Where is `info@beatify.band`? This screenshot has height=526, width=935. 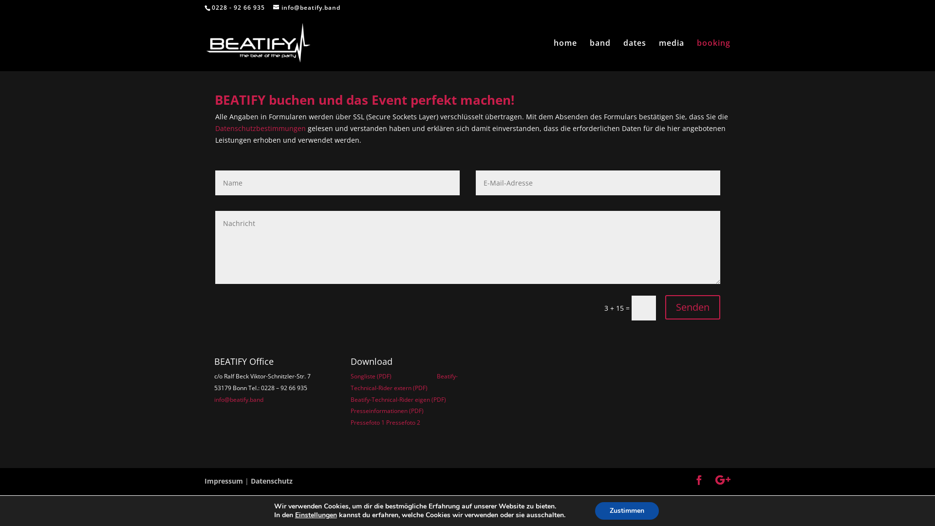
info@beatify.band is located at coordinates (307, 8).